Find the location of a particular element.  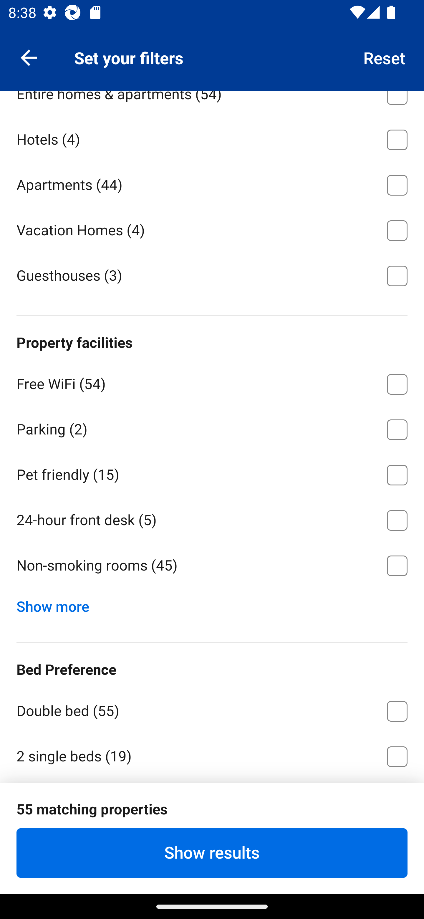

Apartments ⁦(44) is located at coordinates (212, 183).